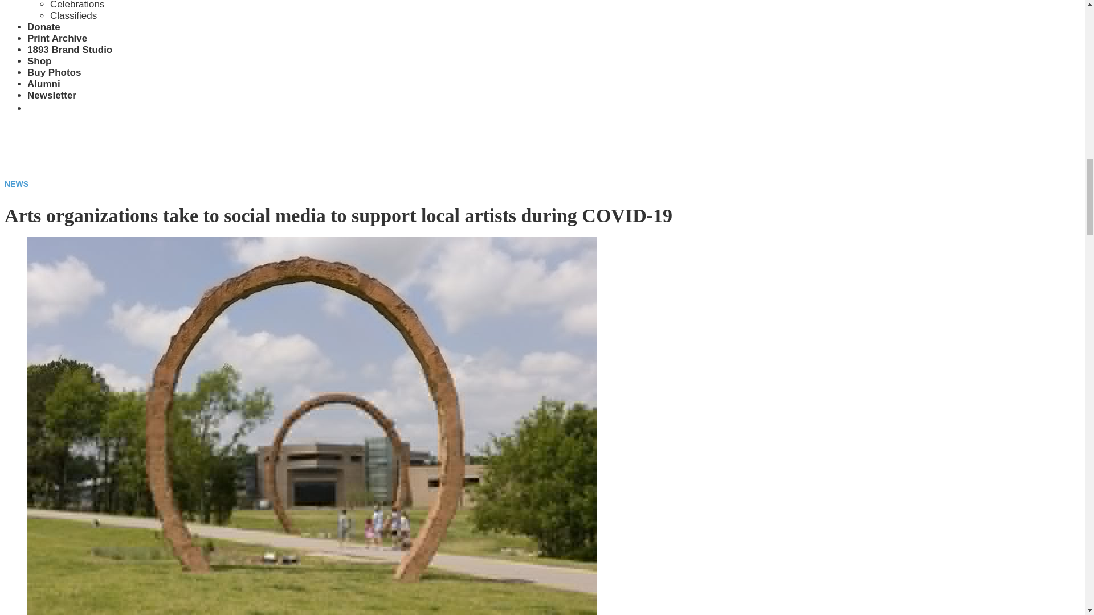 The height and width of the screenshot is (615, 1094). Describe the element at coordinates (52, 95) in the screenshot. I see `Newsletter` at that location.